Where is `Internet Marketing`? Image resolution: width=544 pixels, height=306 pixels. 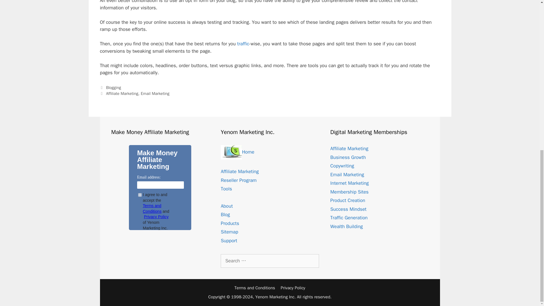
Internet Marketing is located at coordinates (349, 183).